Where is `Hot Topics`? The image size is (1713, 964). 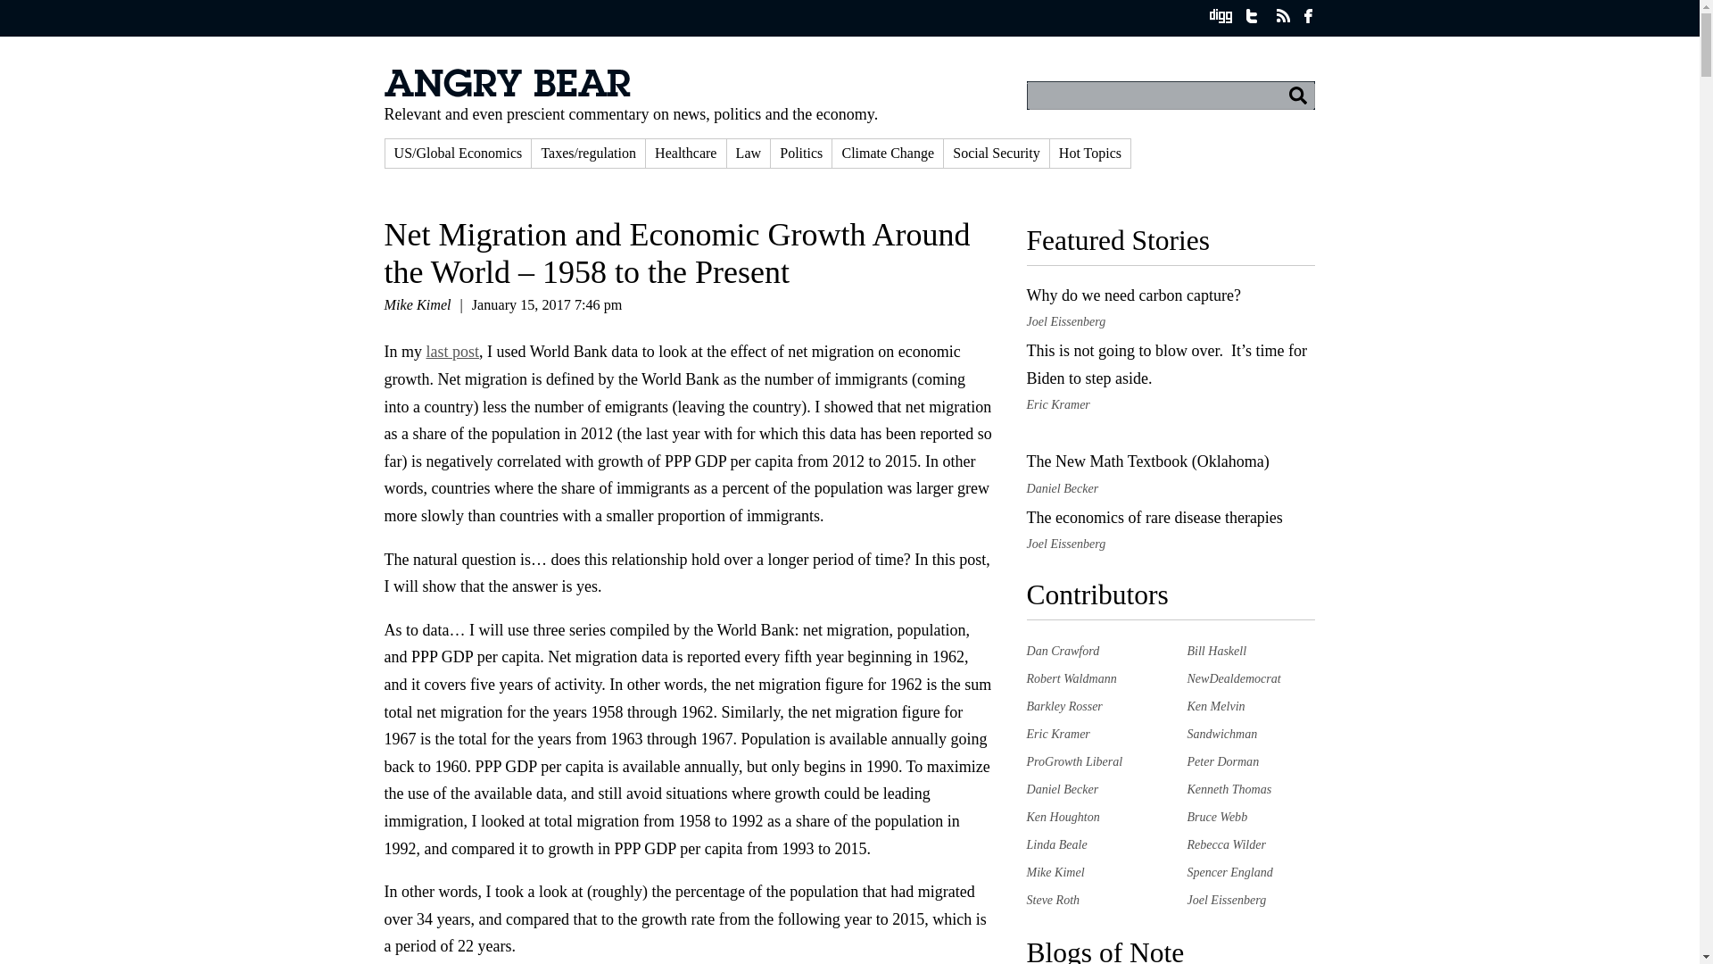 Hot Topics is located at coordinates (1090, 153).